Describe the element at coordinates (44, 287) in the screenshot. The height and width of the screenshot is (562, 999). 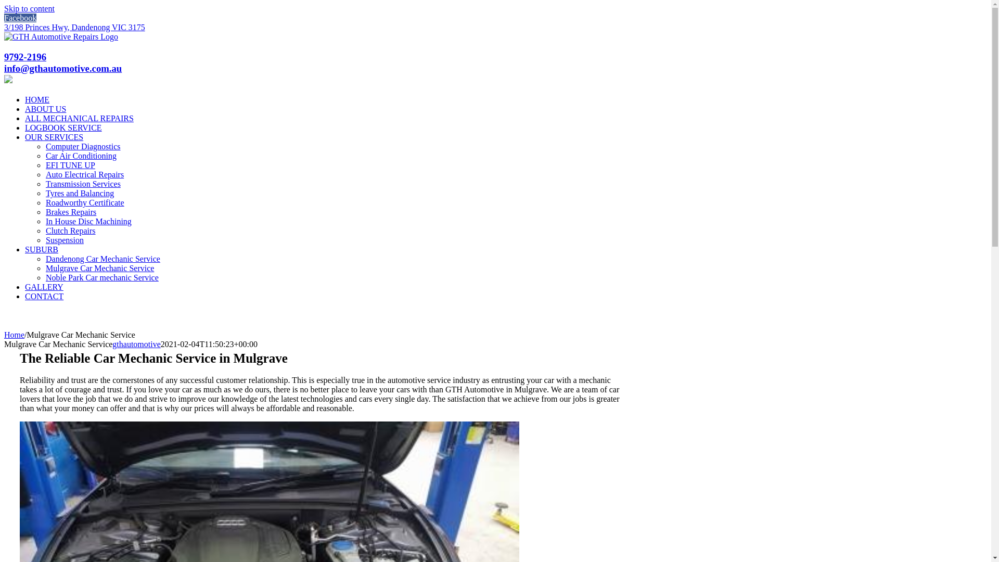
I see `GALLERY` at that location.